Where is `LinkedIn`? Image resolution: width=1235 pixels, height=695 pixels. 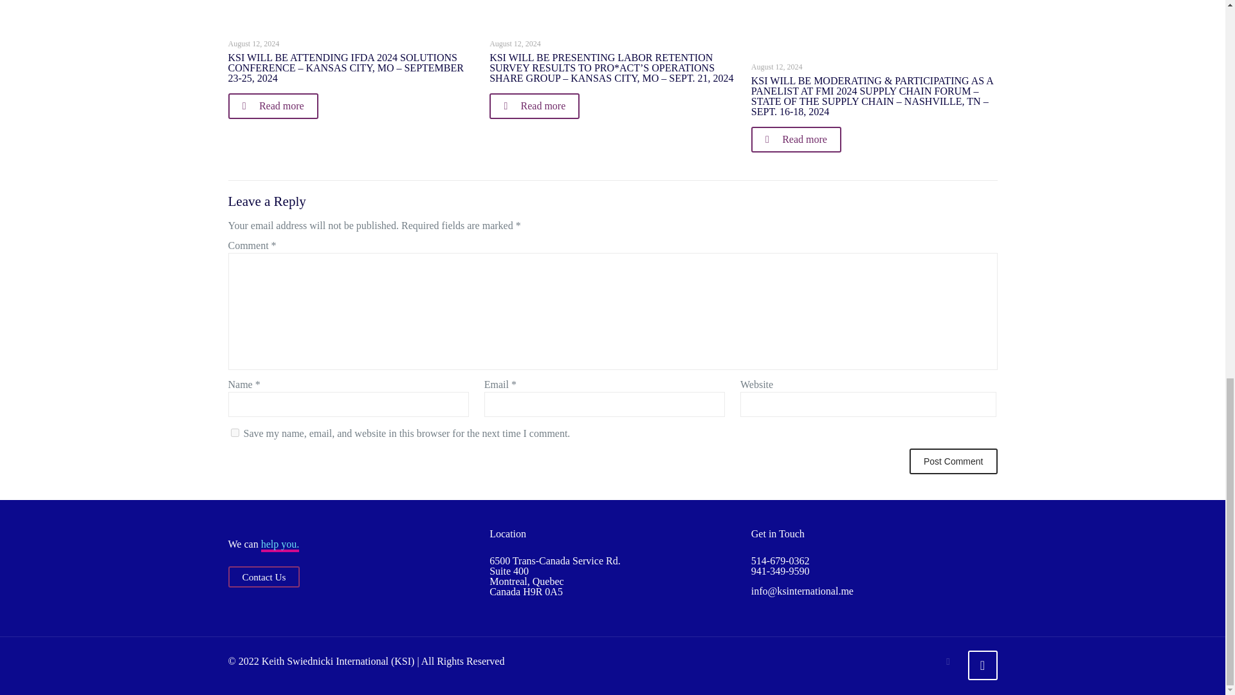 LinkedIn is located at coordinates (948, 661).